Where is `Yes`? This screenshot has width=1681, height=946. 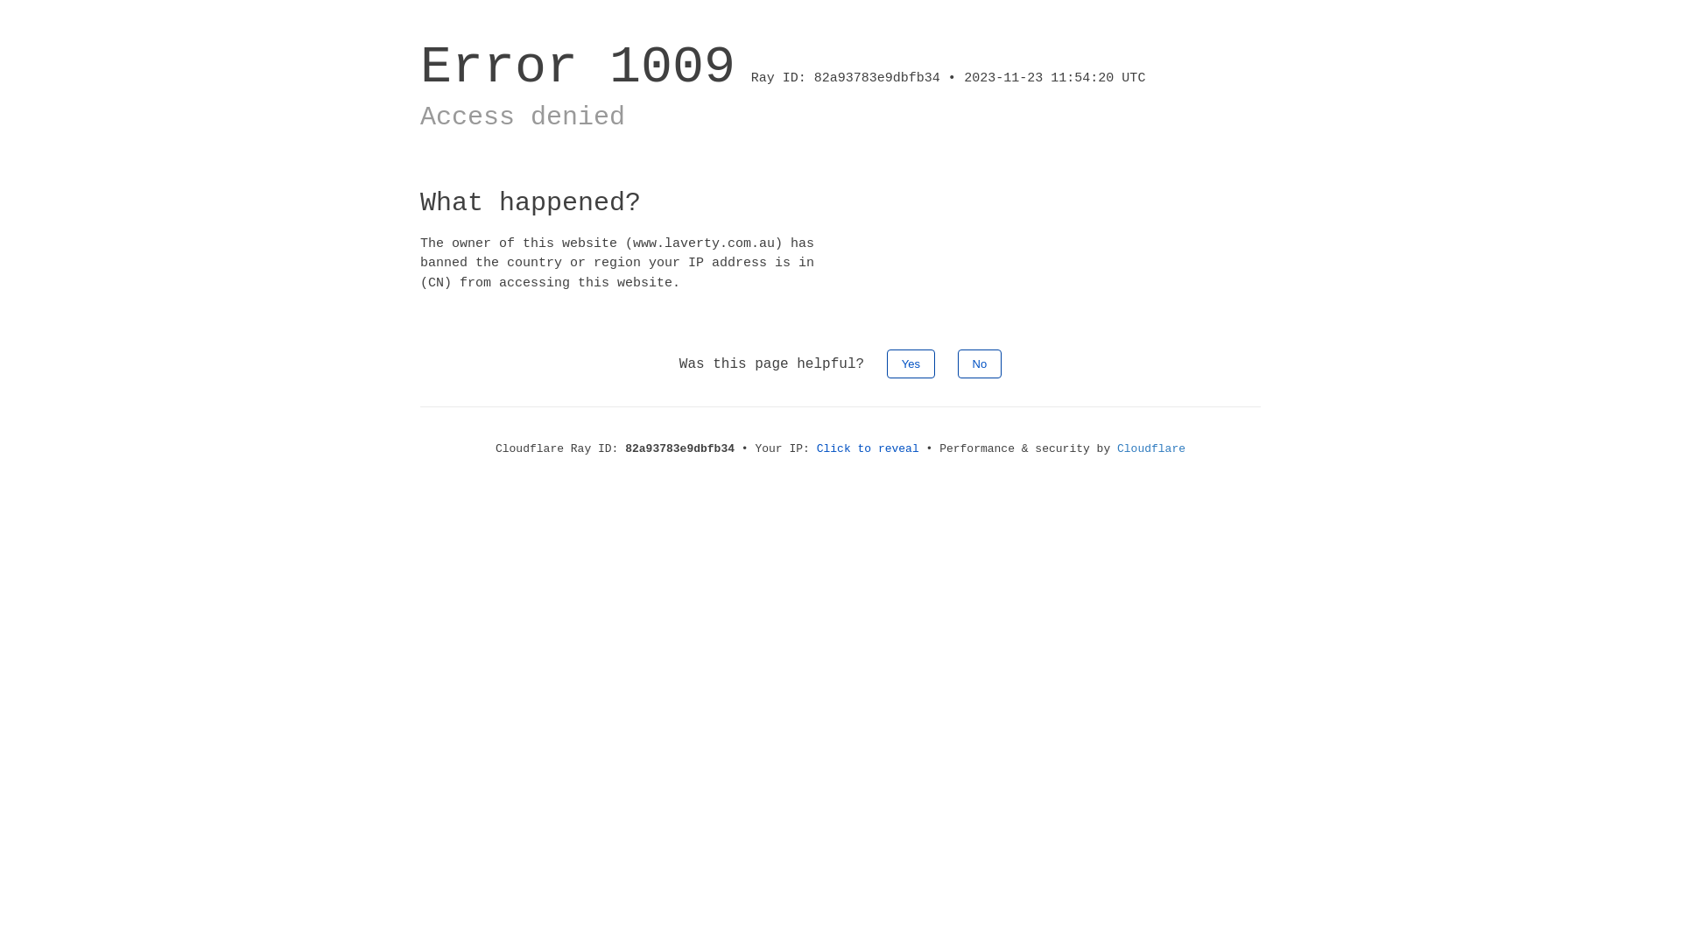 Yes is located at coordinates (911, 364).